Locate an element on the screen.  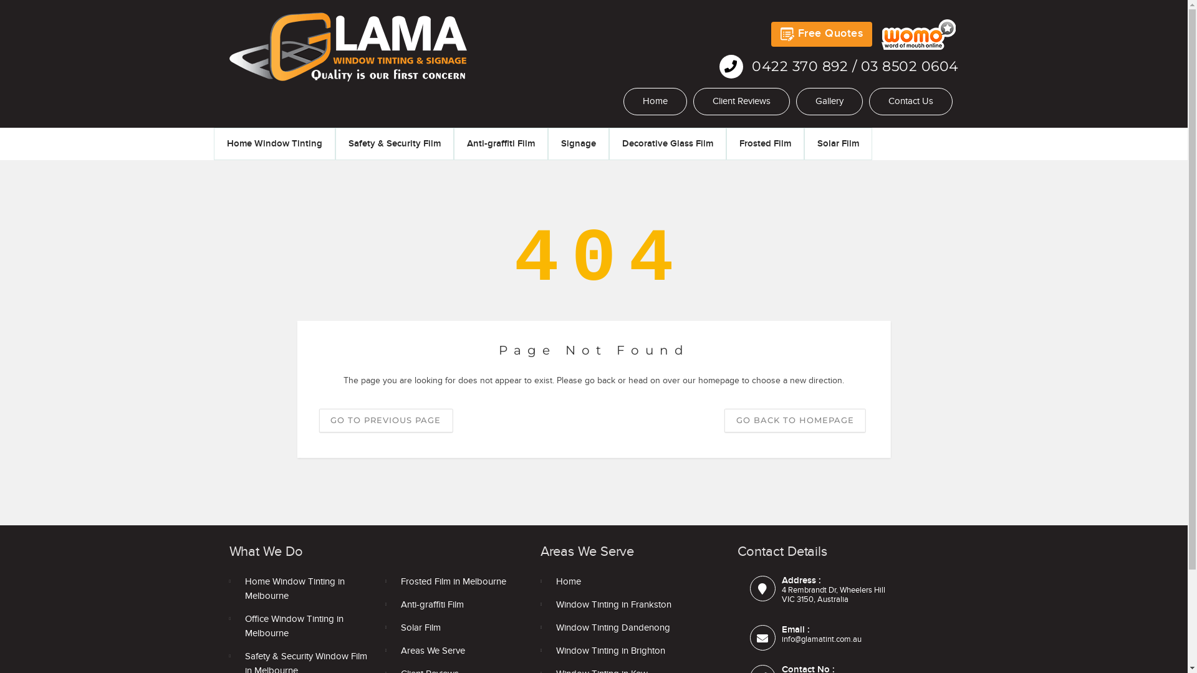
Frosted Film in Melbourne is located at coordinates (459, 583).